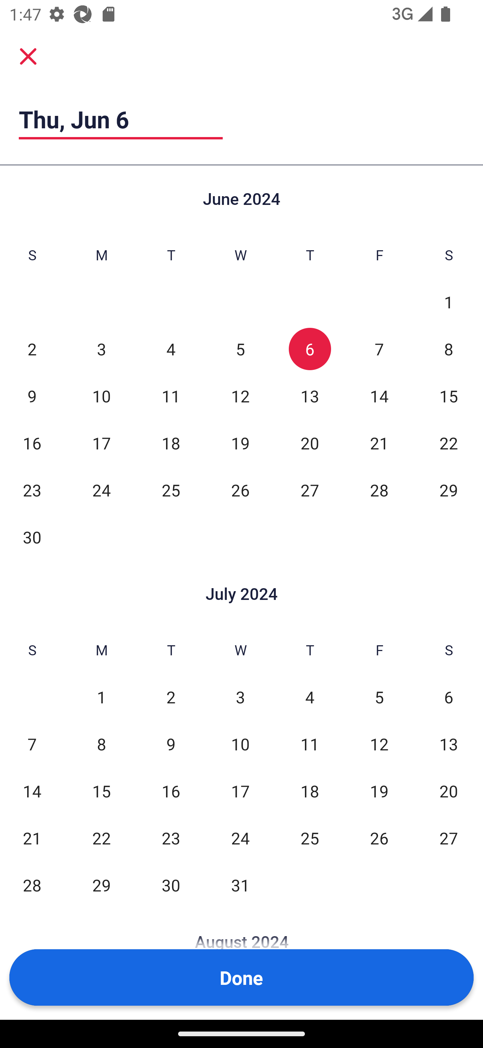 The height and width of the screenshot is (1048, 483). I want to click on 7 Sun, Jul 7, Not Selected, so click(32, 744).